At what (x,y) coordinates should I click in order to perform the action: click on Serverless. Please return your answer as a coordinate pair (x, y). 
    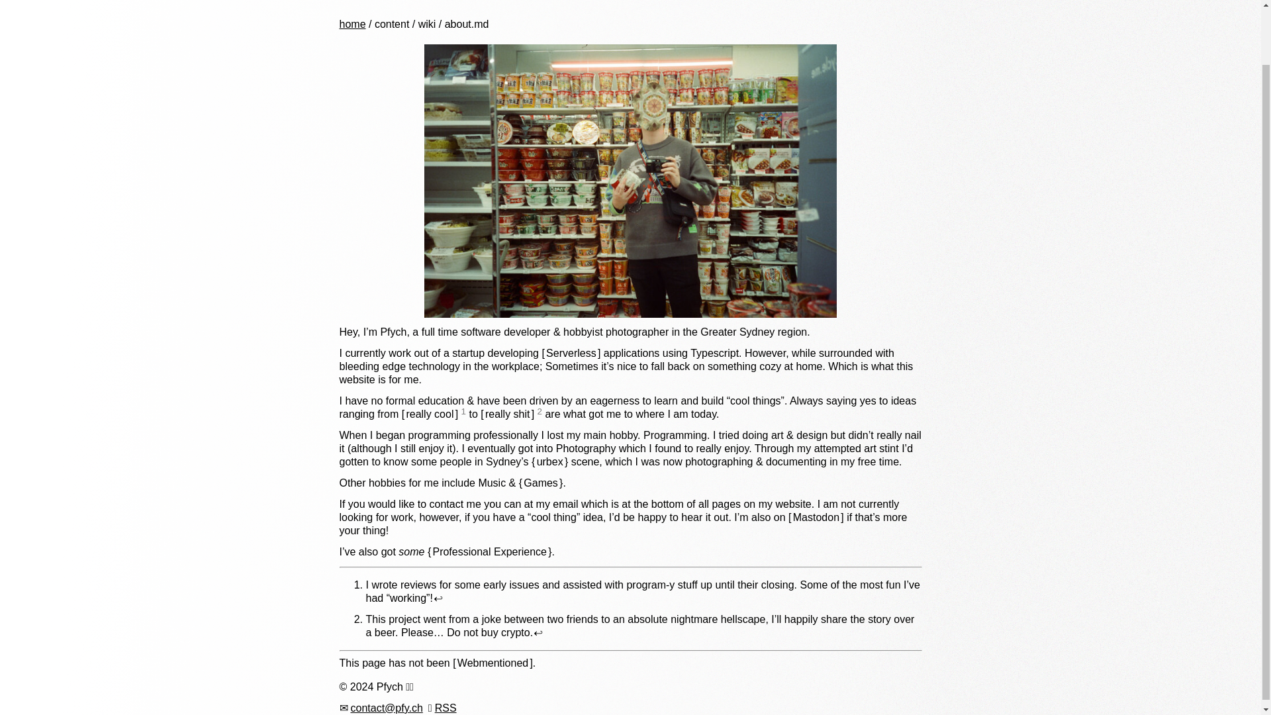
    Looking at the image, I should click on (571, 353).